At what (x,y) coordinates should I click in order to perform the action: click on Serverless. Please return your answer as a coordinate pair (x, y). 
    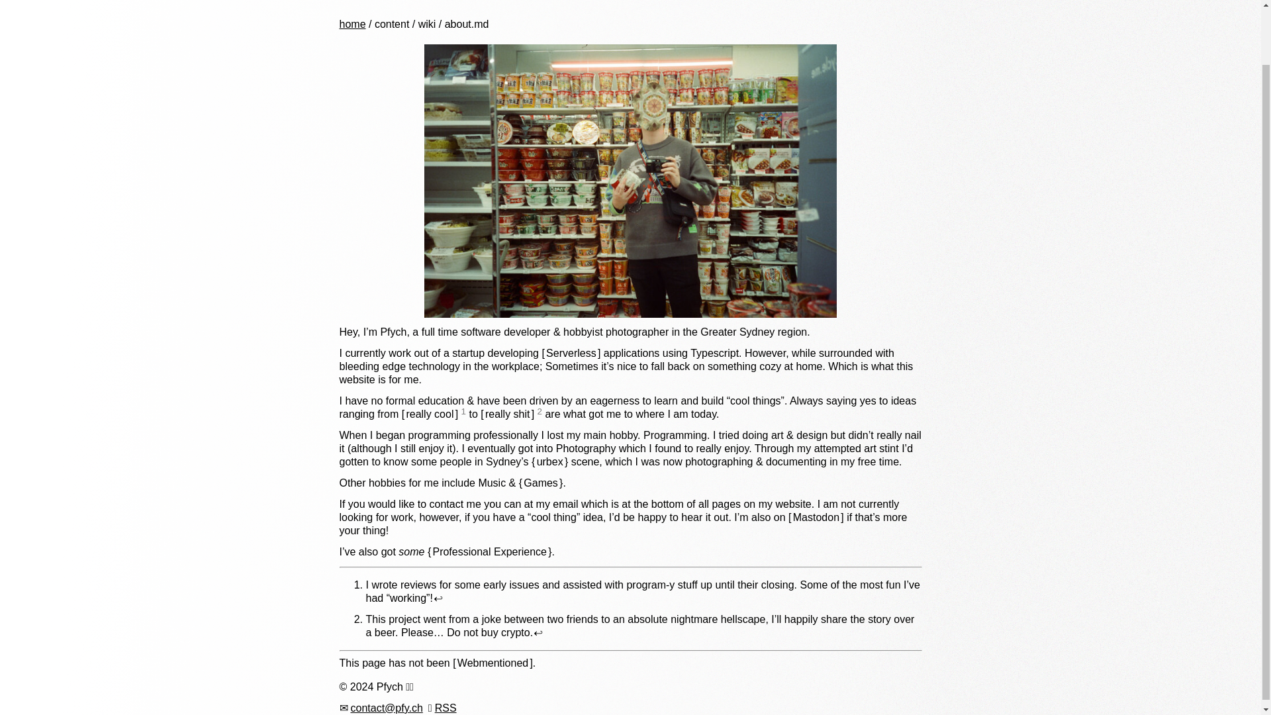
    Looking at the image, I should click on (571, 353).